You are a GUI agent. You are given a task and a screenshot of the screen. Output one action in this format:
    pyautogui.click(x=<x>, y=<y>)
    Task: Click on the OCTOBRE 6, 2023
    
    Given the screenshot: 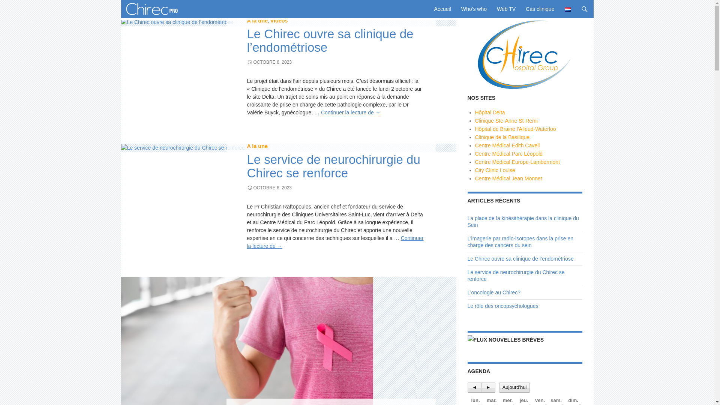 What is the action you would take?
    pyautogui.click(x=269, y=188)
    